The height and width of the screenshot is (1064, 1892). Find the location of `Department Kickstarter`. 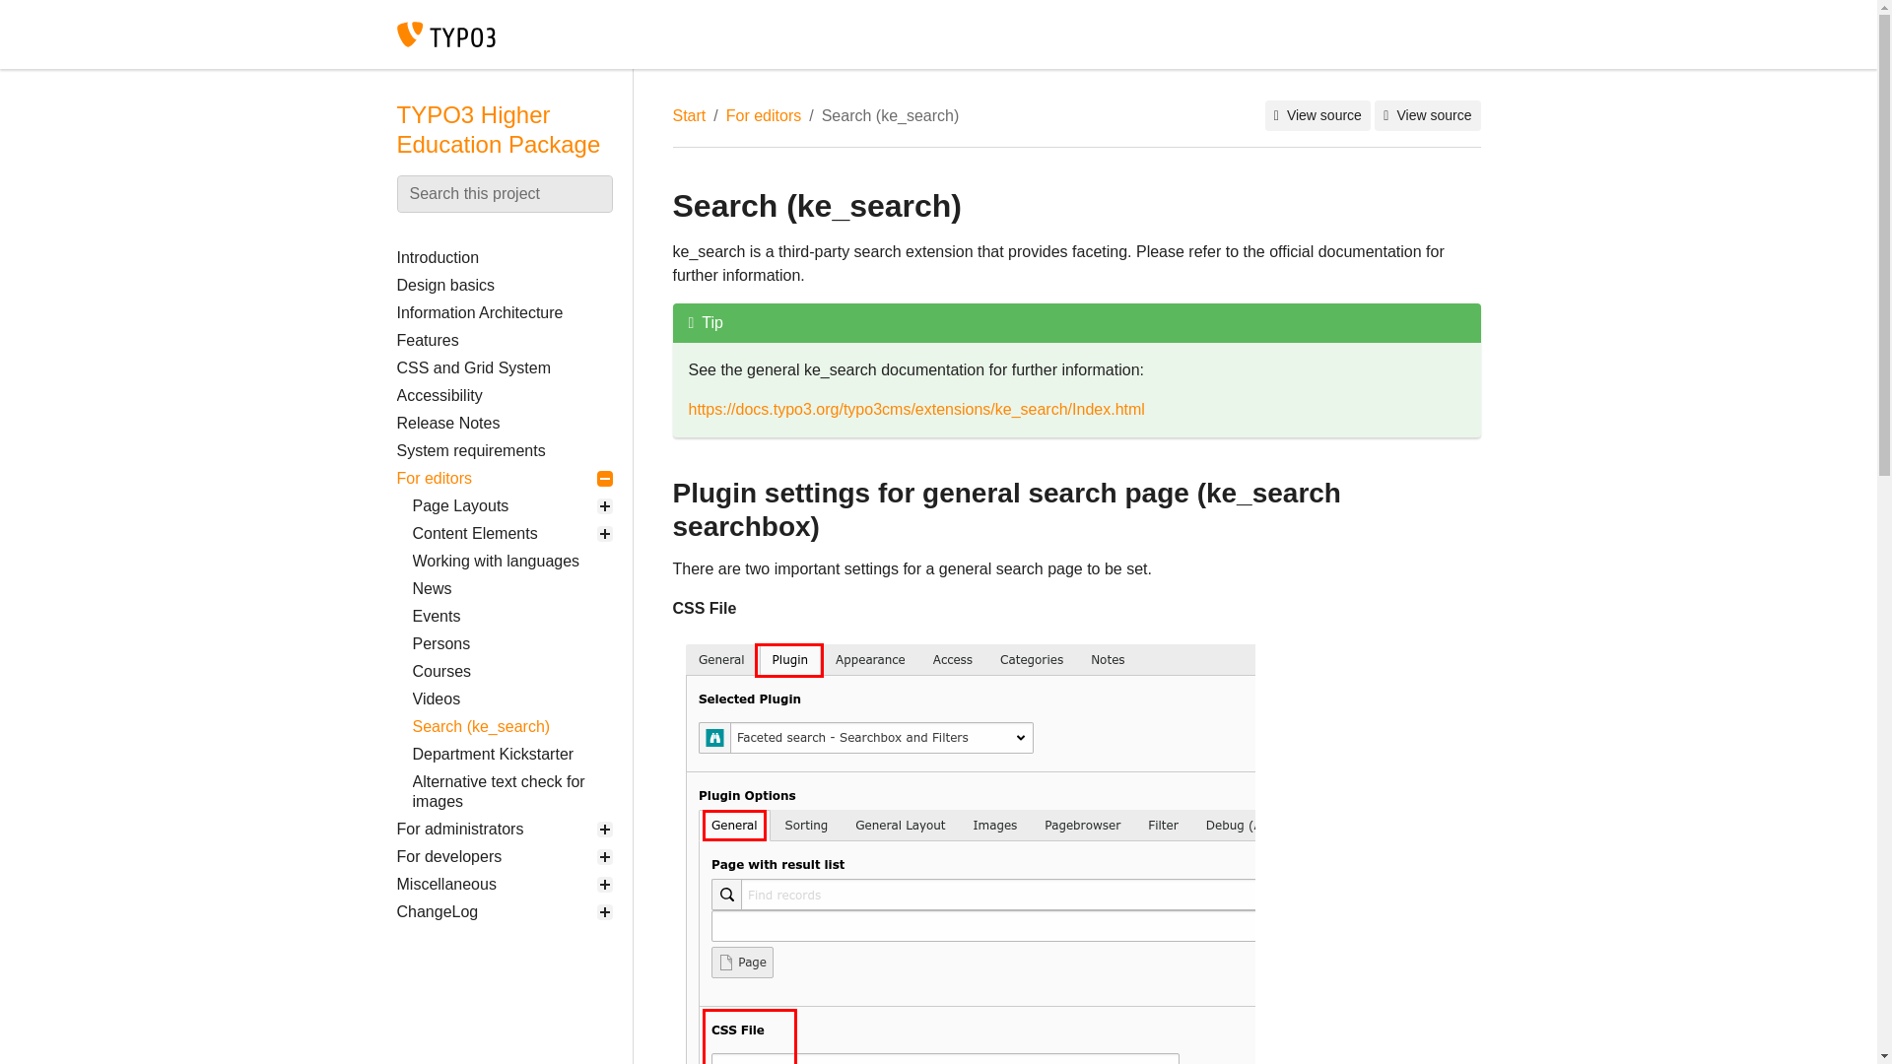

Department Kickstarter is located at coordinates (511, 754).